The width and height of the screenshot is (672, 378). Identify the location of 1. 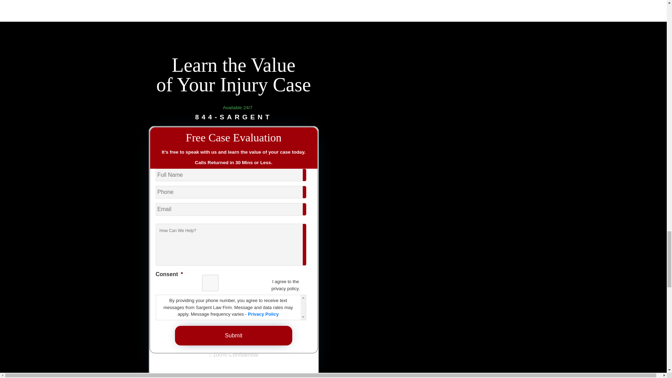
(210, 283).